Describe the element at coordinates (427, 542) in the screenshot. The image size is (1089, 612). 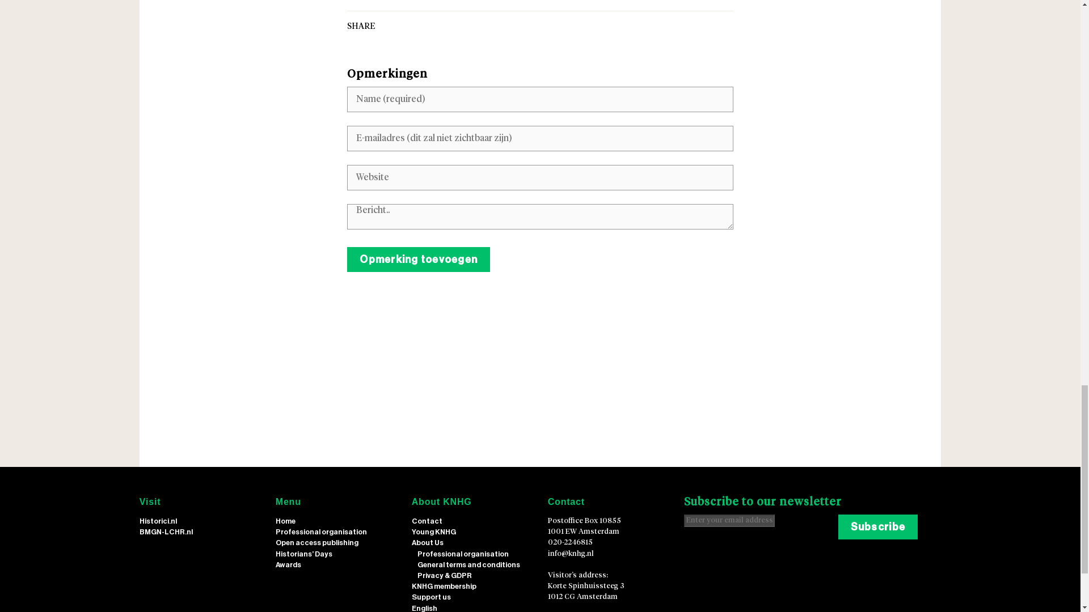
I see `About Us` at that location.